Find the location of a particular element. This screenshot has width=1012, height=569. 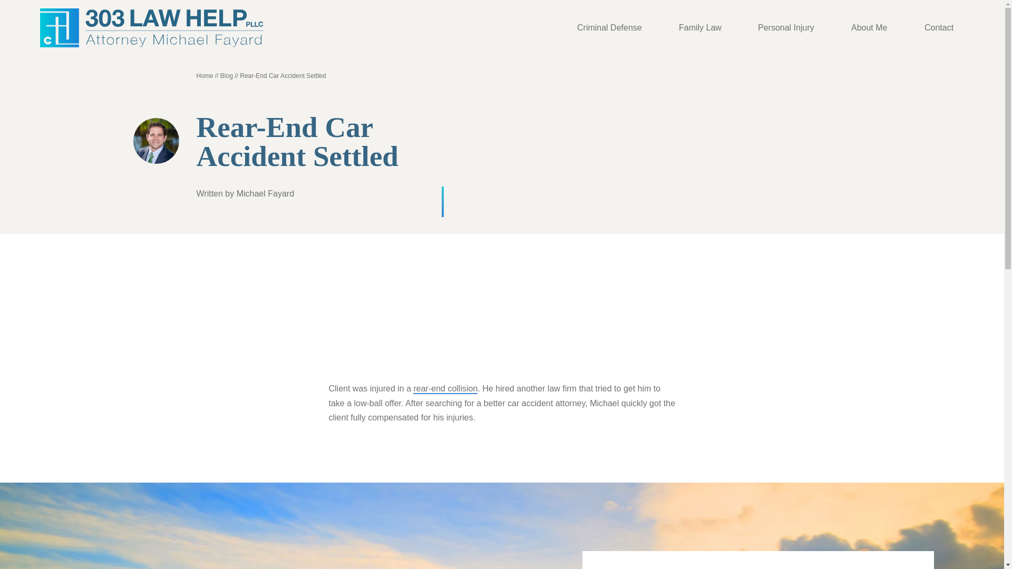

Personal Injury is located at coordinates (786, 27).